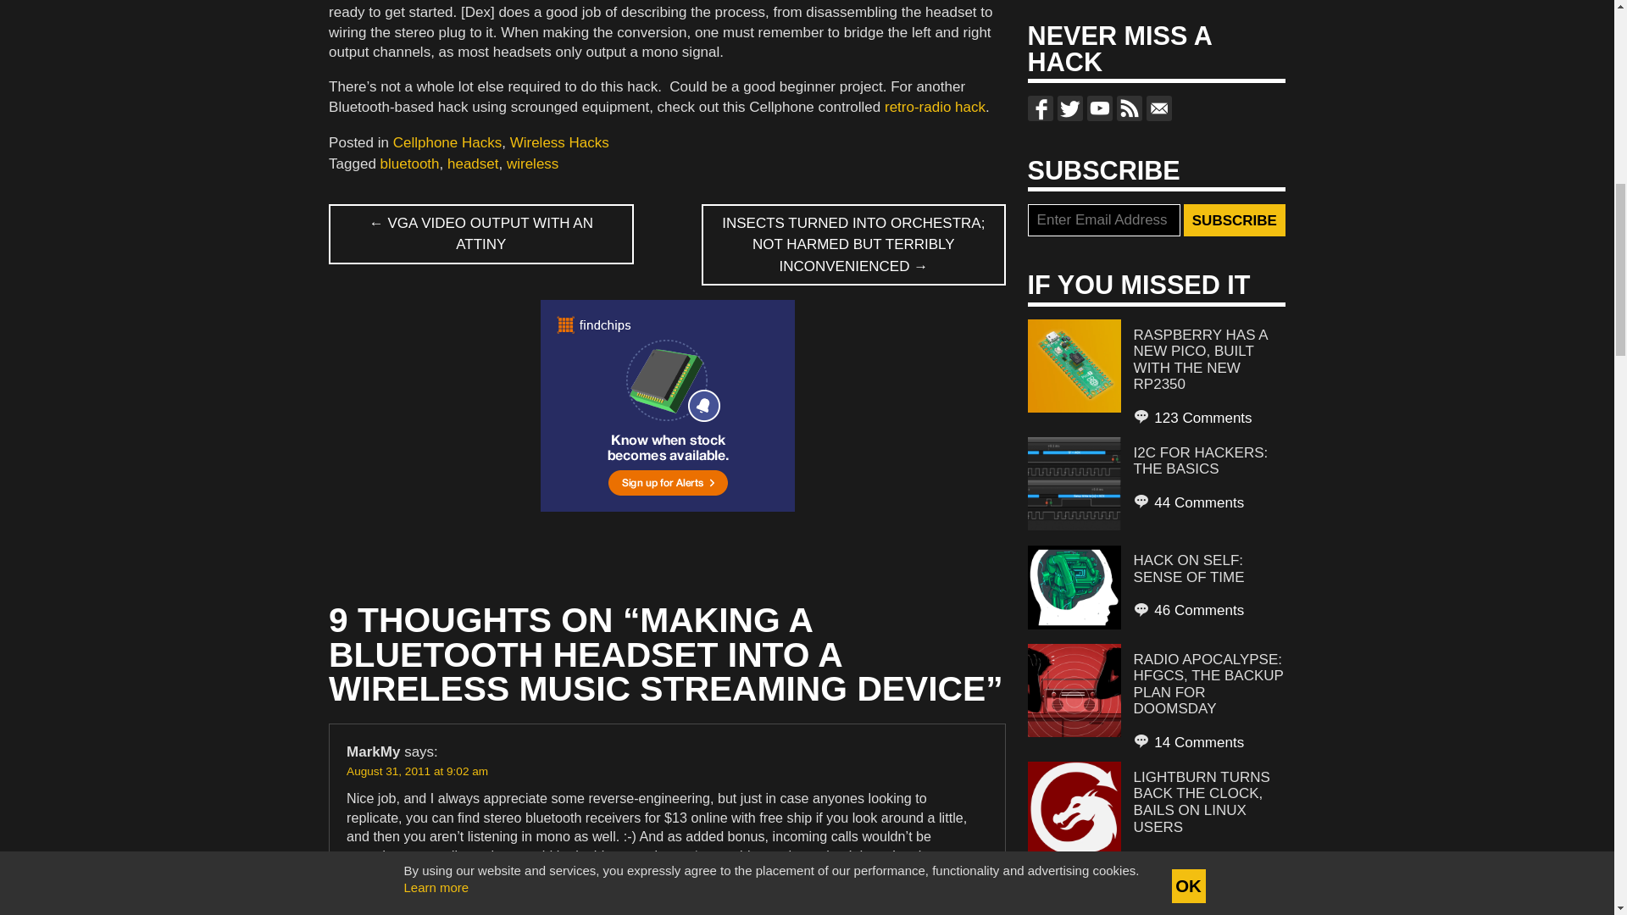 The image size is (1627, 915). Describe the element at coordinates (945, 908) in the screenshot. I see `Report comment` at that location.